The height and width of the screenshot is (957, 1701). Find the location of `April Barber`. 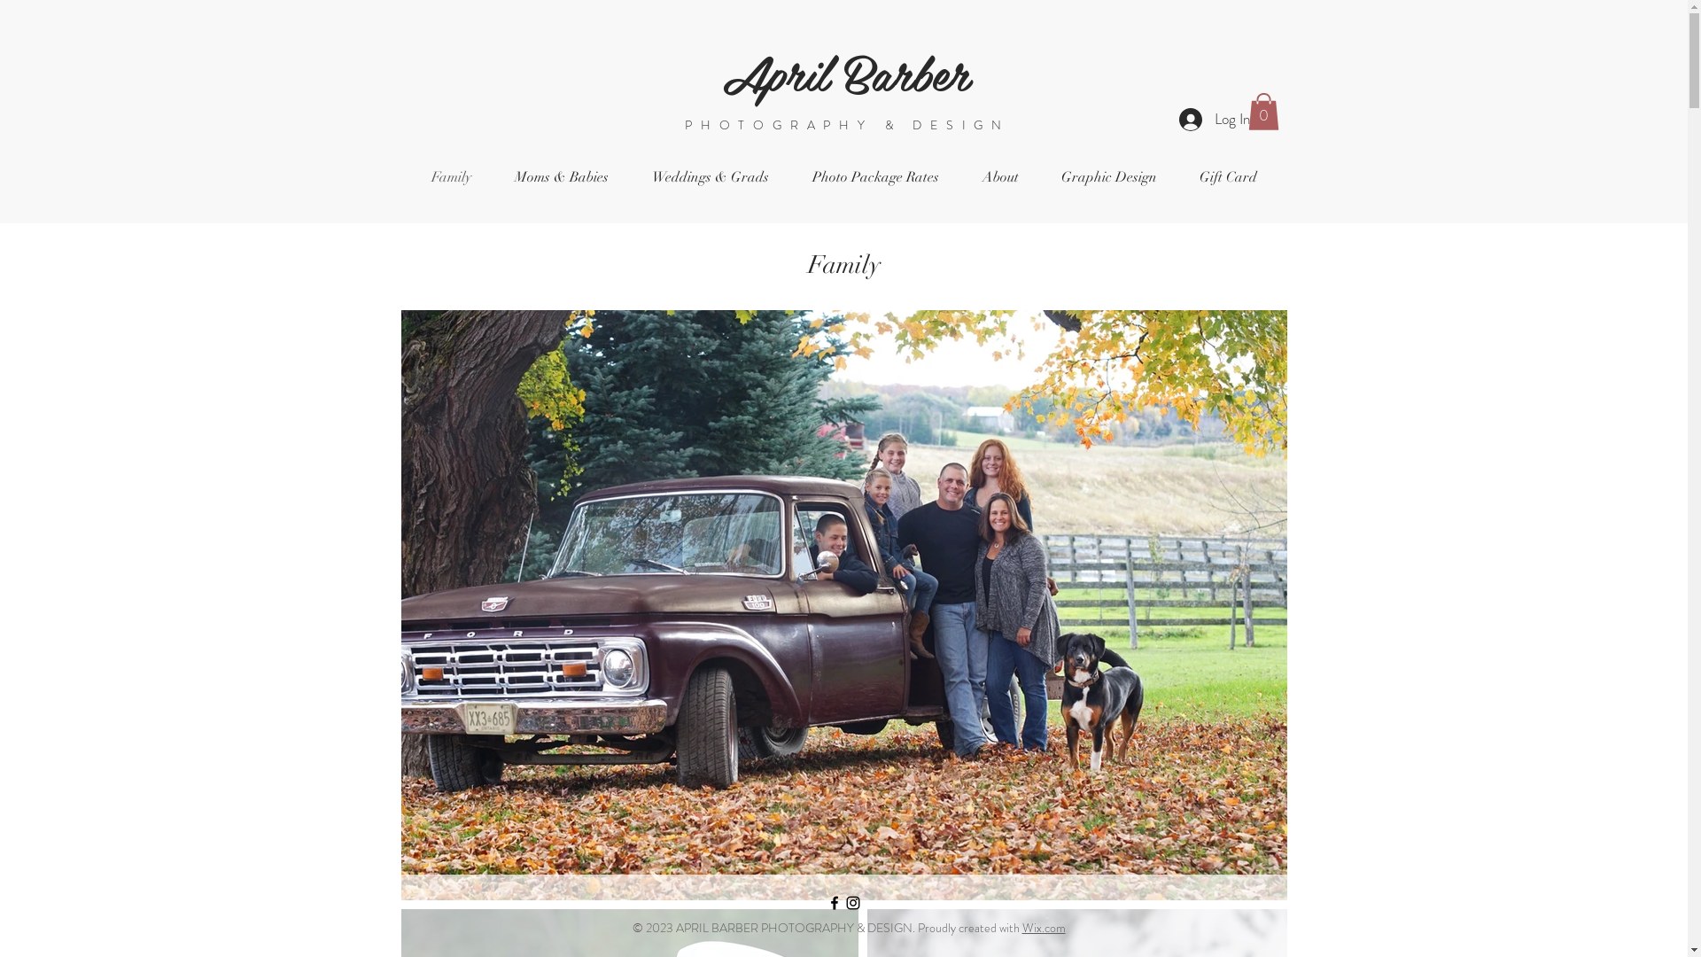

April Barber is located at coordinates (846, 72).